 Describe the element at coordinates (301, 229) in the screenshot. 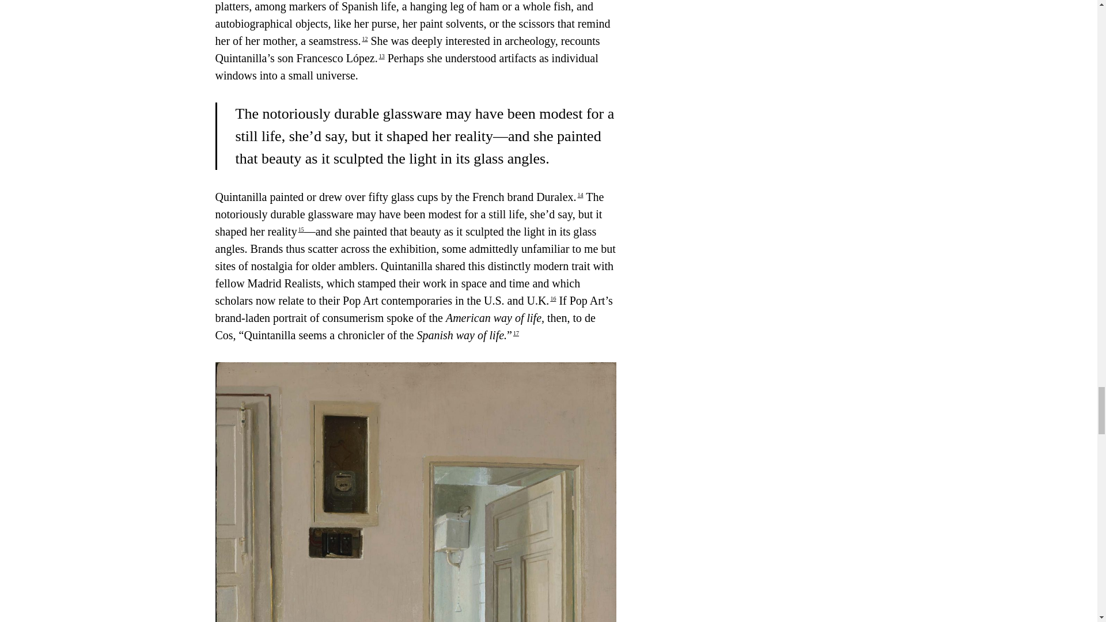

I see `15` at that location.